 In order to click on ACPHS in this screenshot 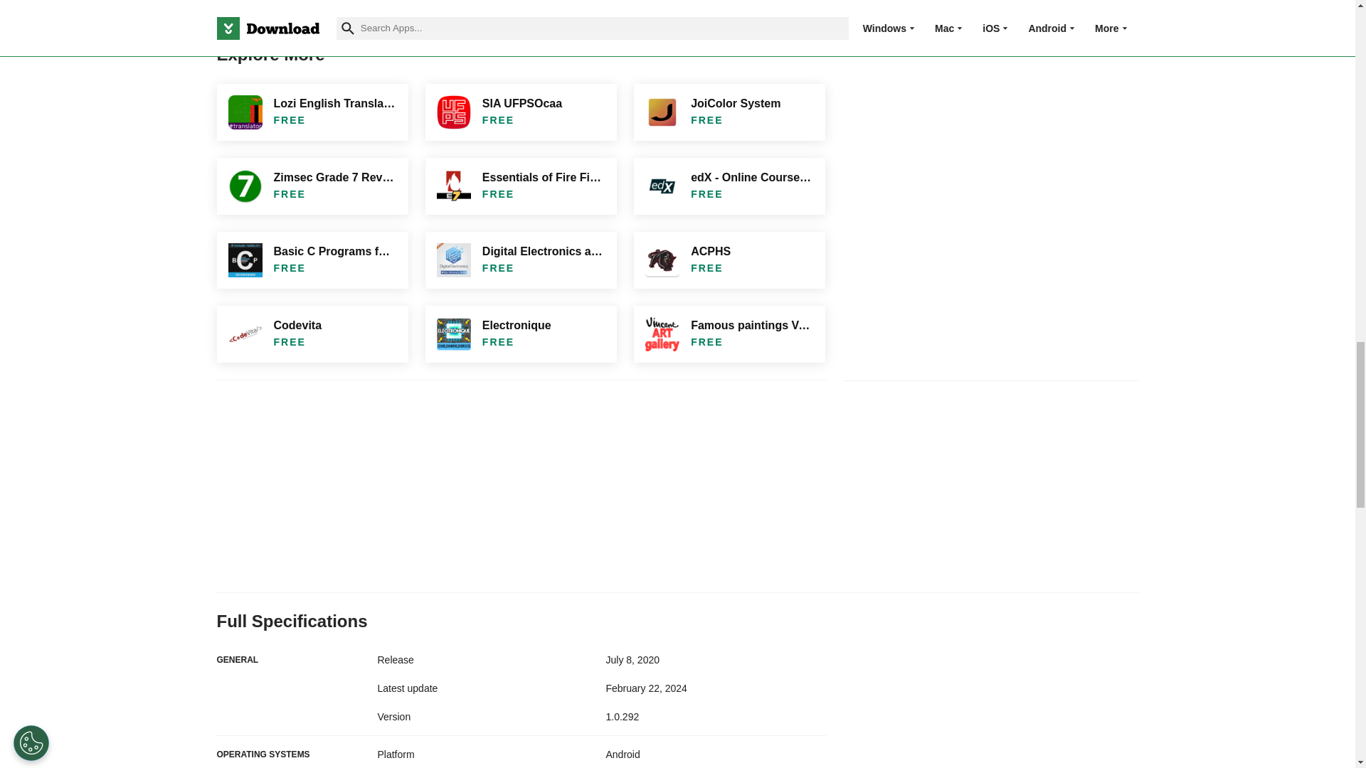, I will do `click(729, 260)`.